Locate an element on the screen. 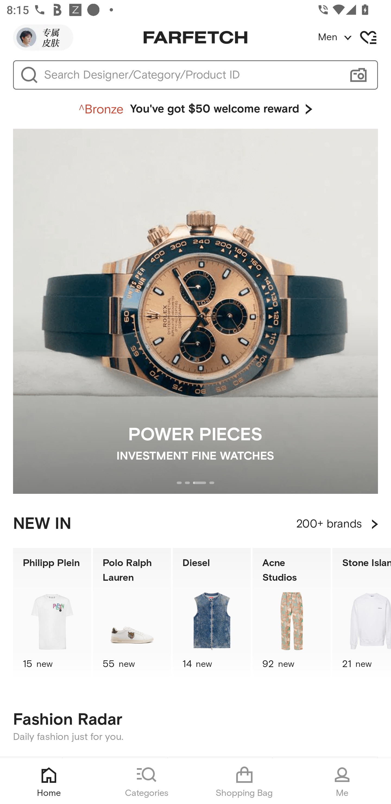  Shopping Bag is located at coordinates (244, 781).